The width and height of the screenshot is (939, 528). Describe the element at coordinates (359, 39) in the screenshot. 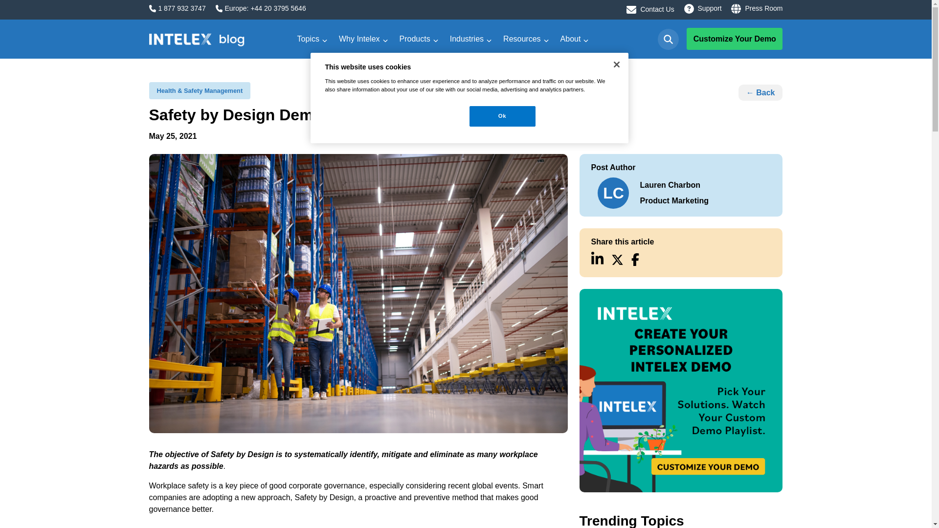

I see `Why Intelex` at that location.